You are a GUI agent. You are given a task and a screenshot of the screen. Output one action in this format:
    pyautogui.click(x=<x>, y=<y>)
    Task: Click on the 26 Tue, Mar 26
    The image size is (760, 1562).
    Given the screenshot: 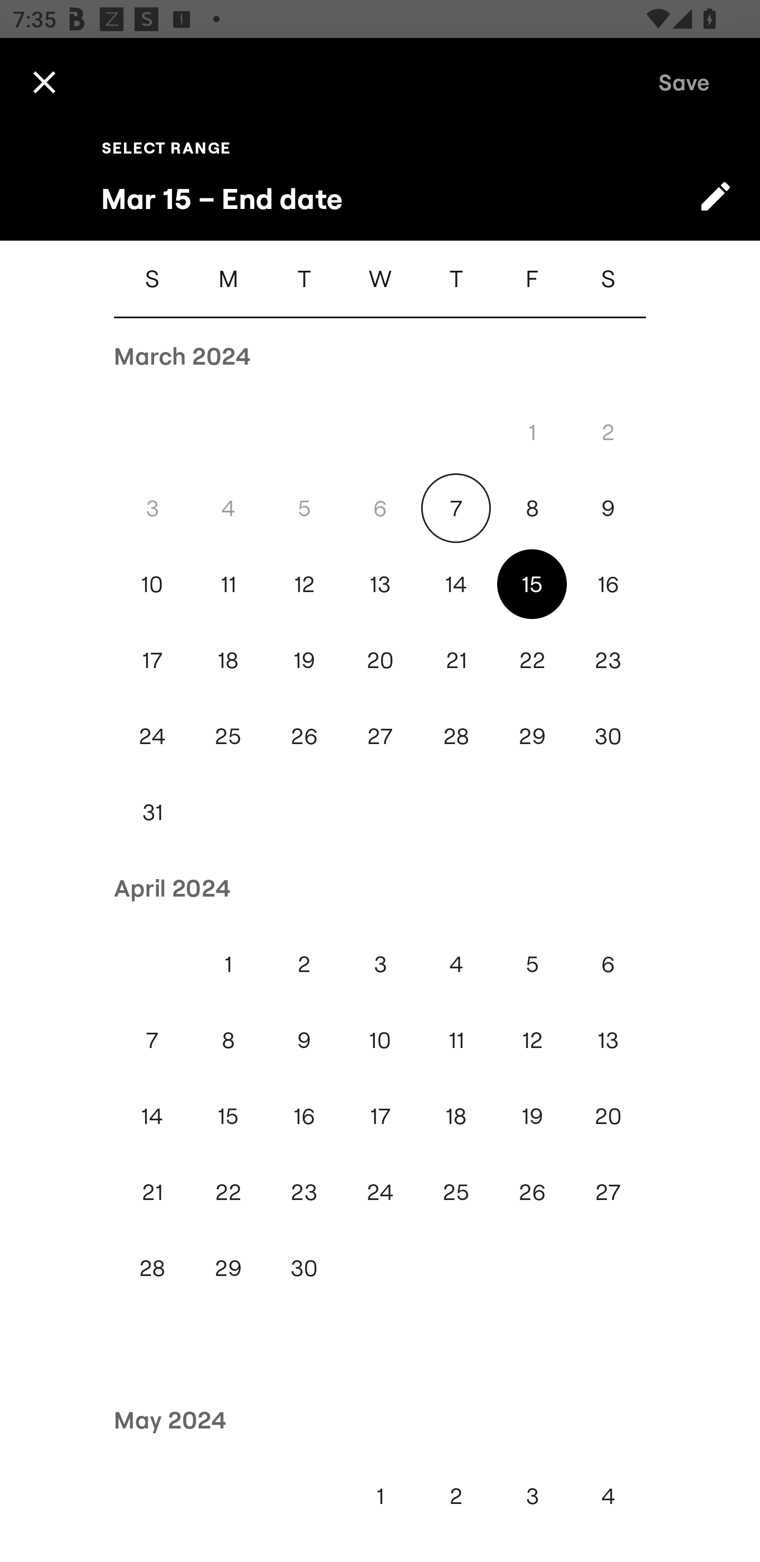 What is the action you would take?
    pyautogui.click(x=304, y=737)
    